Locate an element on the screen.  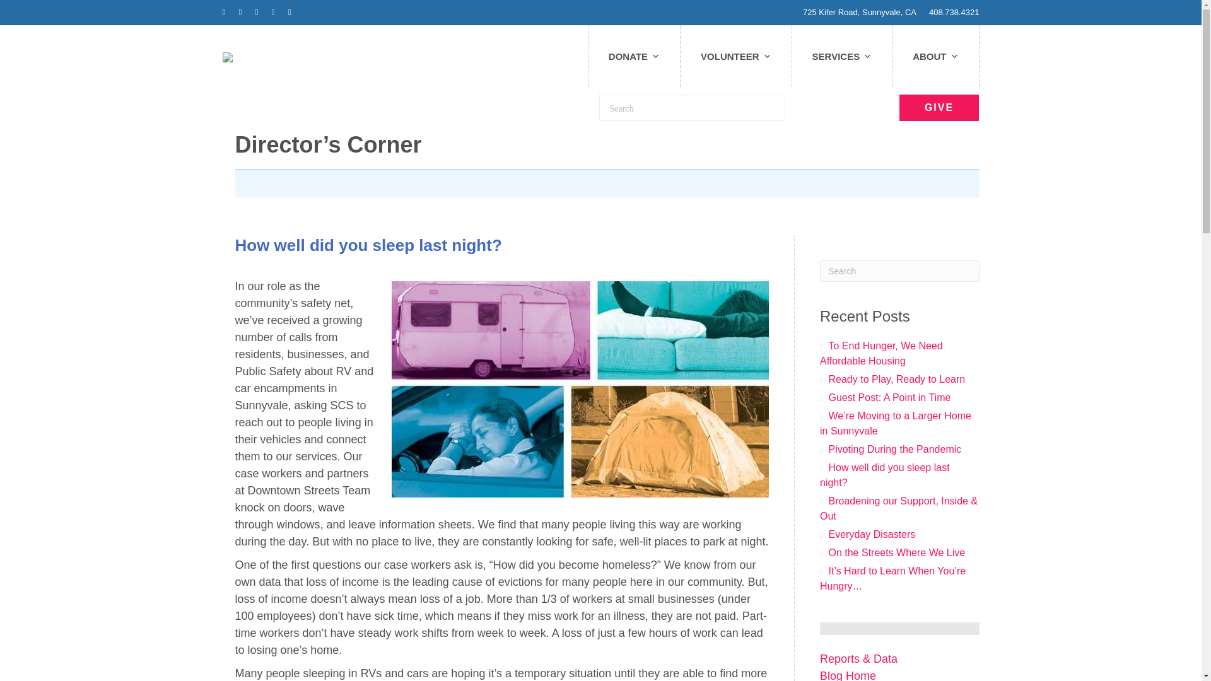
408.738.4321 is located at coordinates (954, 12).